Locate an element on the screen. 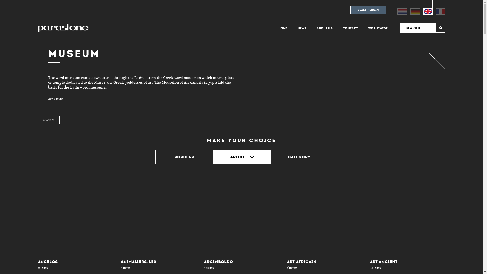 Image resolution: width=487 pixels, height=274 pixels. Category is located at coordinates (299, 157).